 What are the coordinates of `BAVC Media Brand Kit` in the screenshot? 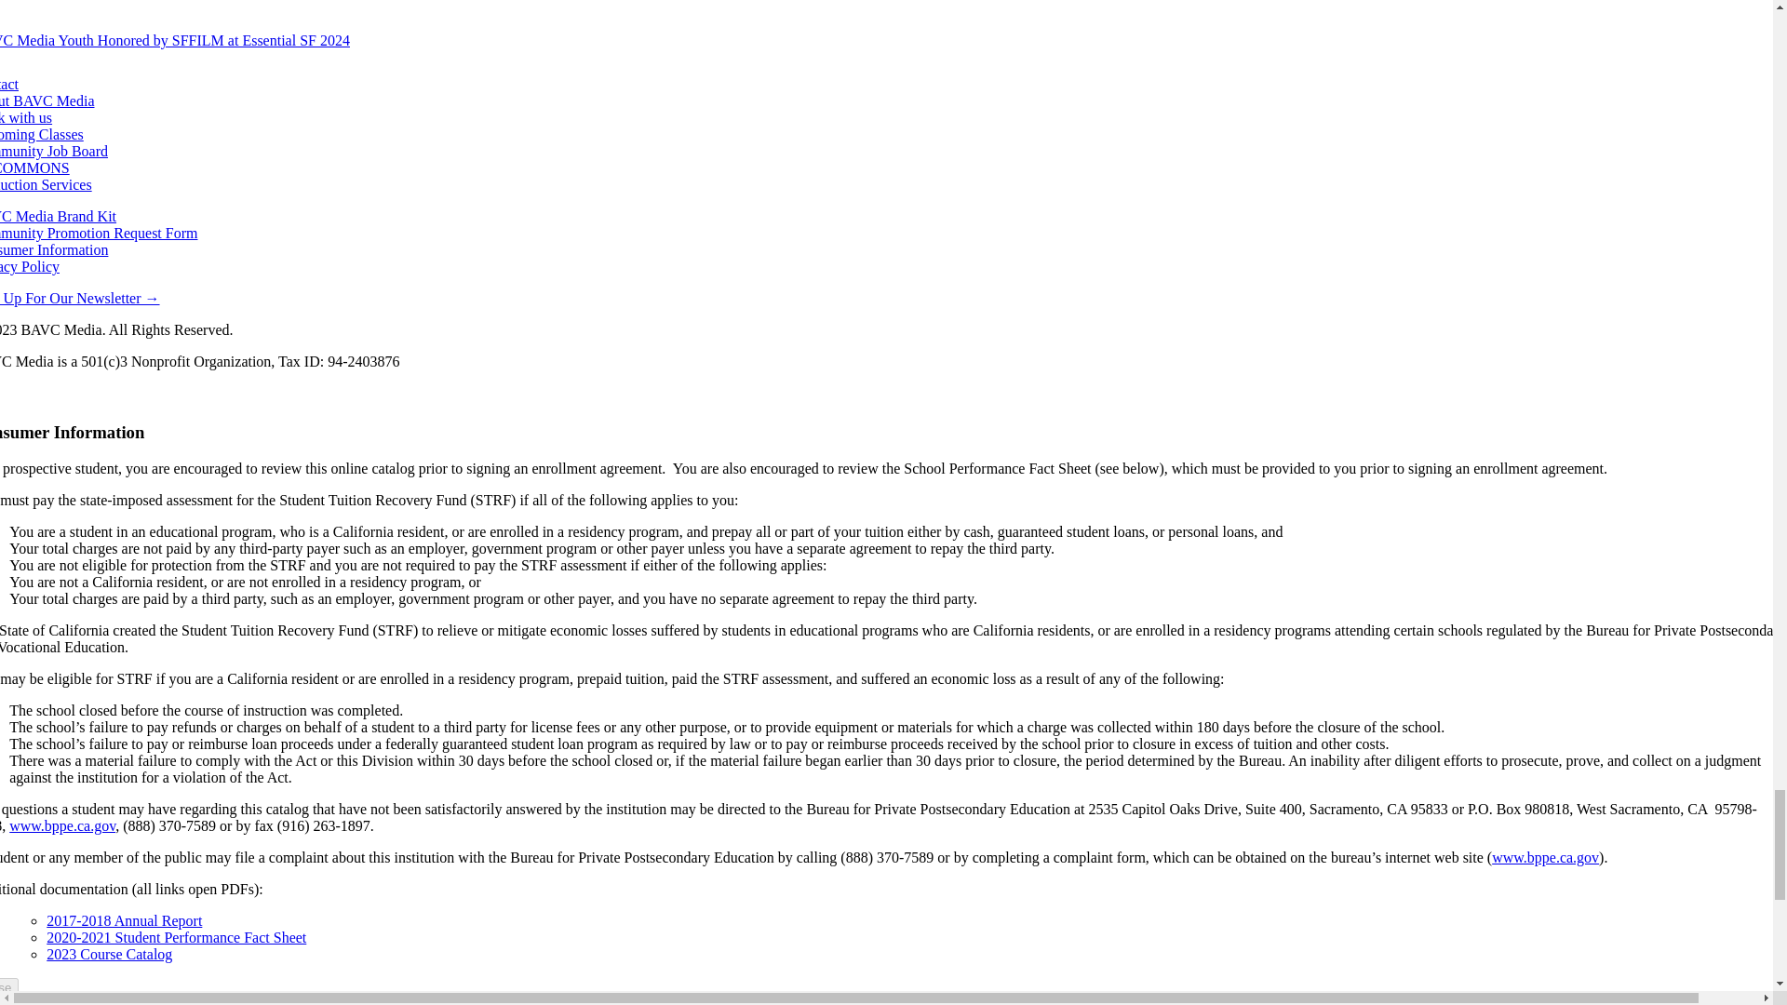 It's located at (58, 216).